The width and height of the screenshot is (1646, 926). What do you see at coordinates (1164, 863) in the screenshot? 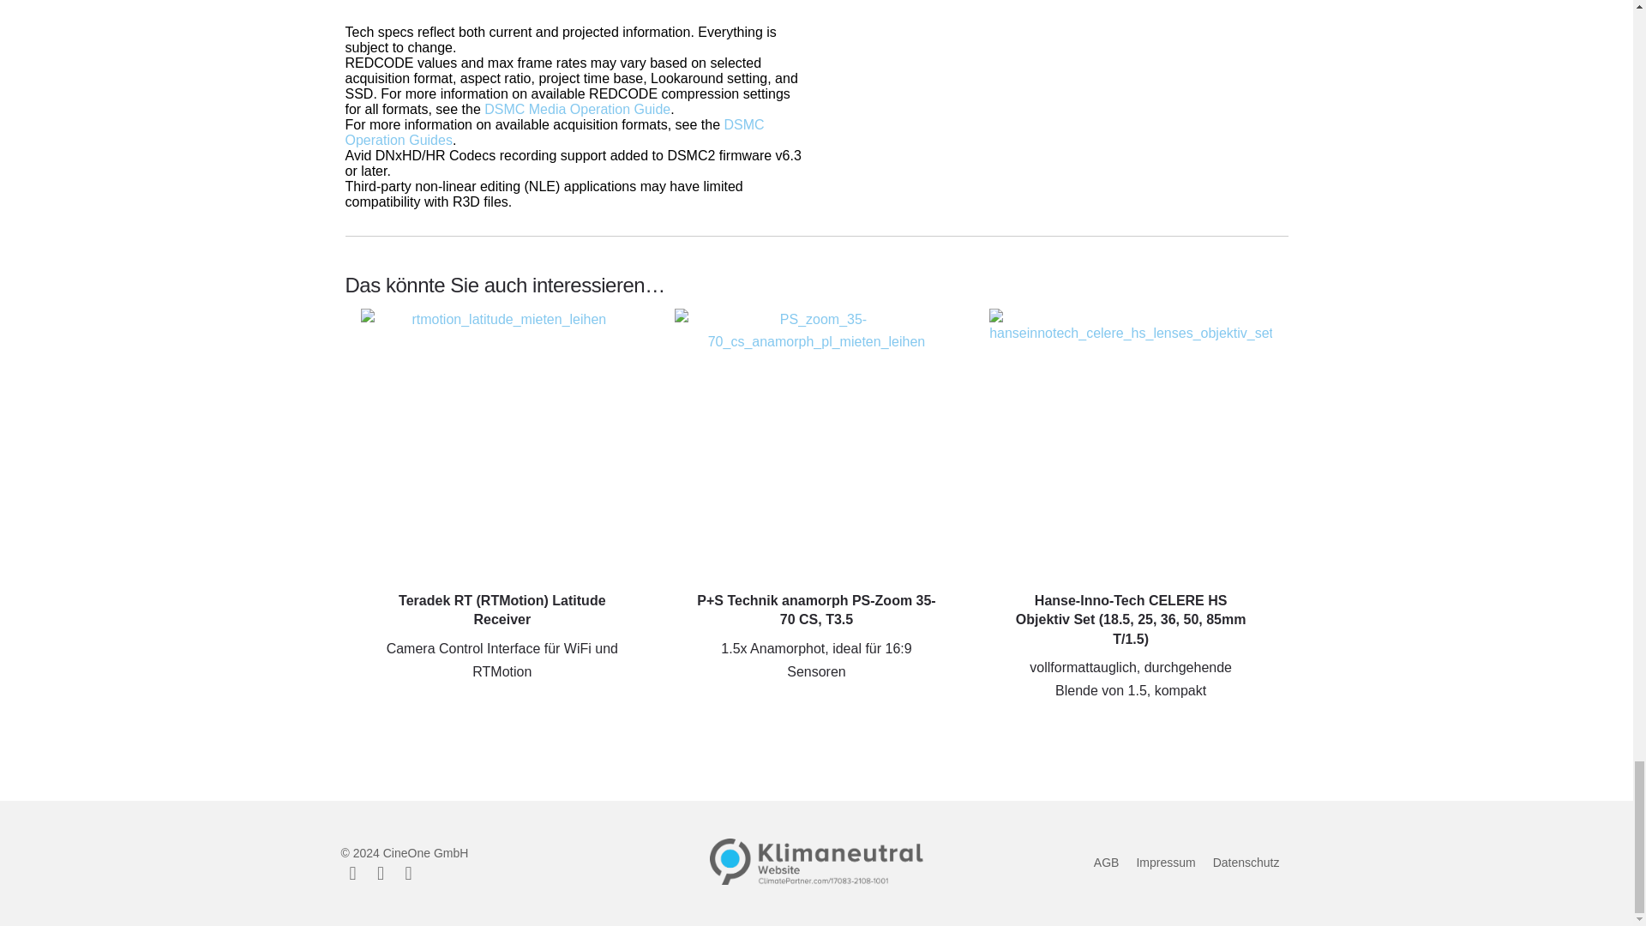
I see `Impressum` at bounding box center [1164, 863].